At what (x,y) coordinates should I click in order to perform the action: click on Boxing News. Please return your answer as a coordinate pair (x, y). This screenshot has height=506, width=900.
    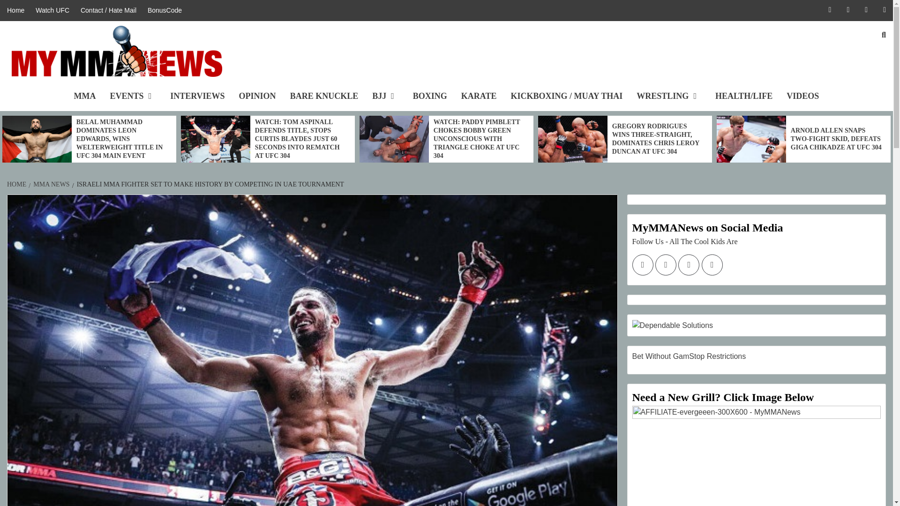
    Looking at the image, I should click on (430, 96).